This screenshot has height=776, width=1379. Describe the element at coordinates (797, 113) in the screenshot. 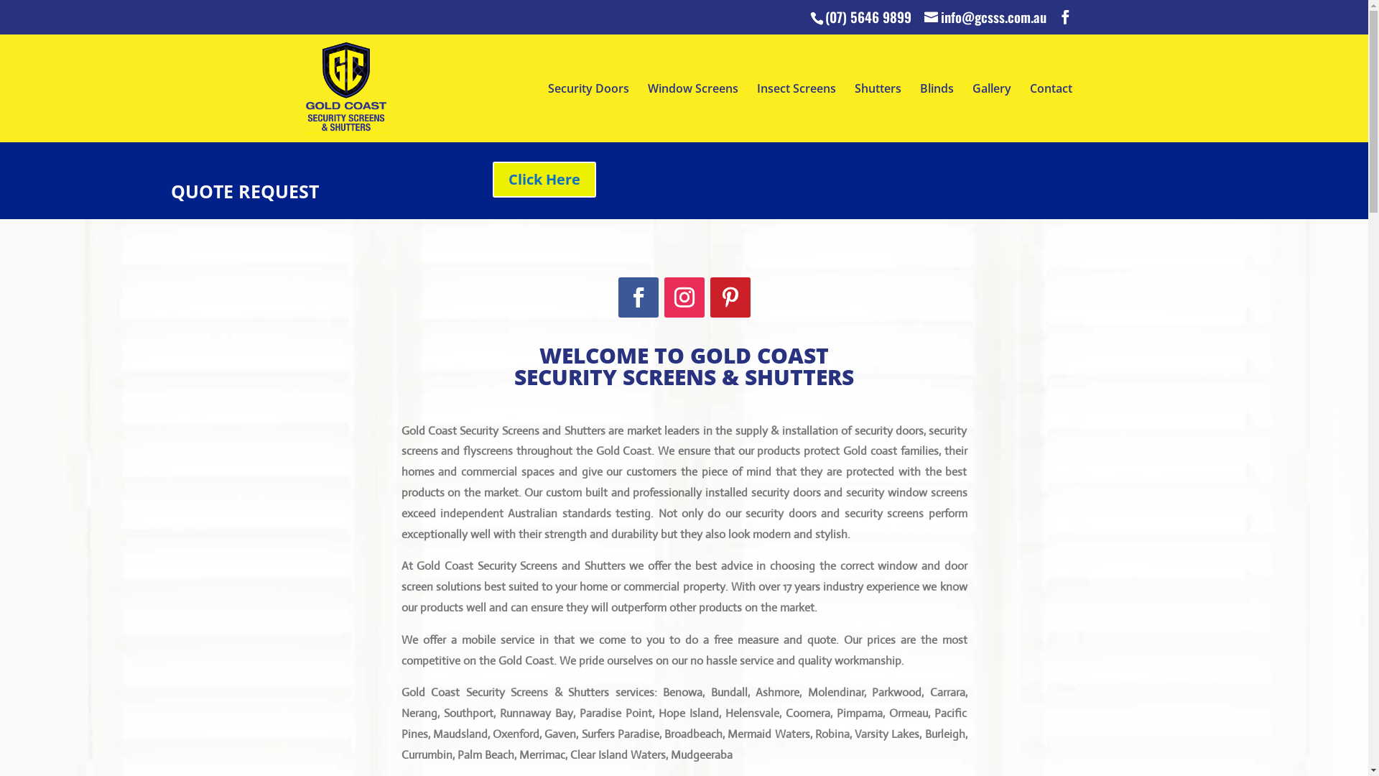

I see `Insect Screens` at that location.